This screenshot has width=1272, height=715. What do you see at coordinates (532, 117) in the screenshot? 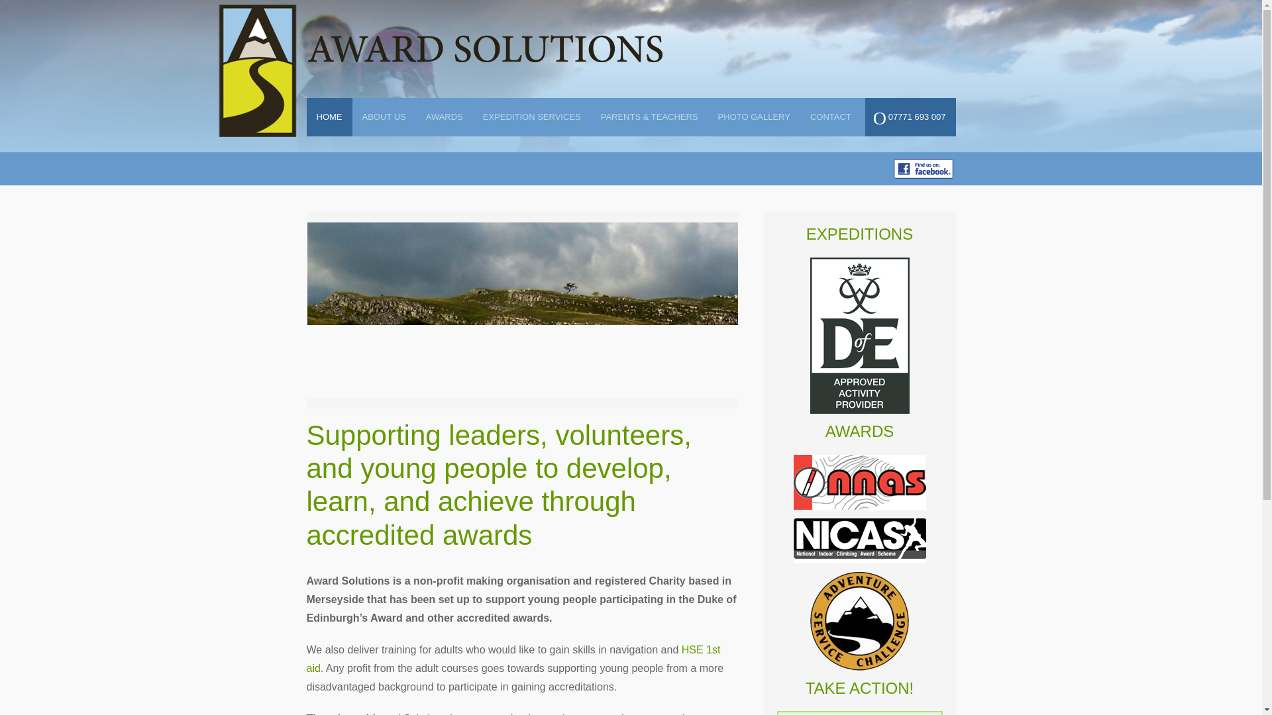
I see `EXPEDITION SERVICES` at bounding box center [532, 117].